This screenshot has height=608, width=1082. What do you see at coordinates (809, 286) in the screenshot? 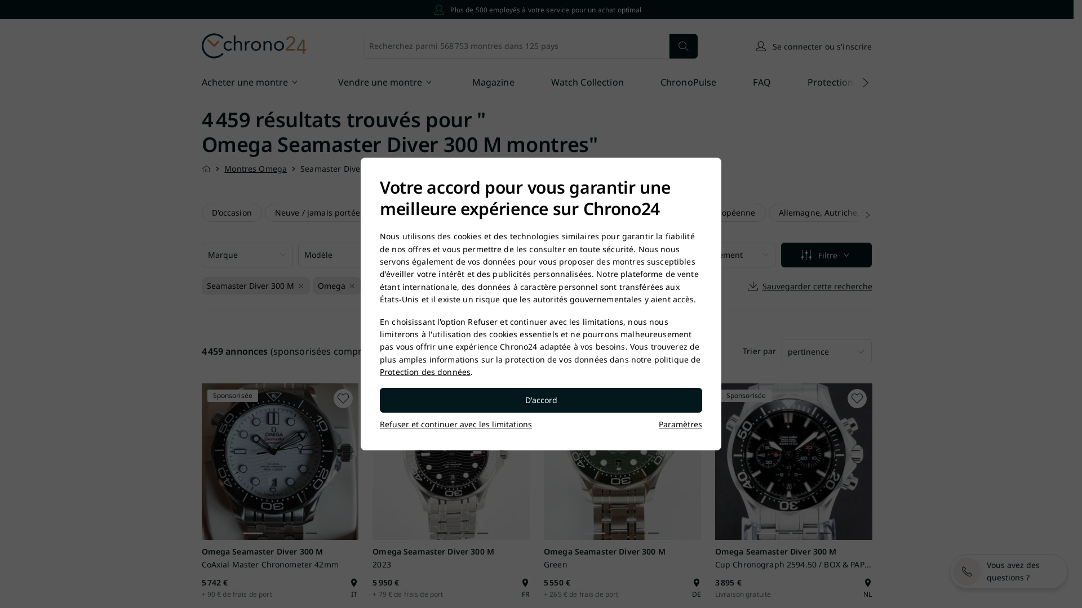
I see `Sauvegarder cette recherche` at bounding box center [809, 286].